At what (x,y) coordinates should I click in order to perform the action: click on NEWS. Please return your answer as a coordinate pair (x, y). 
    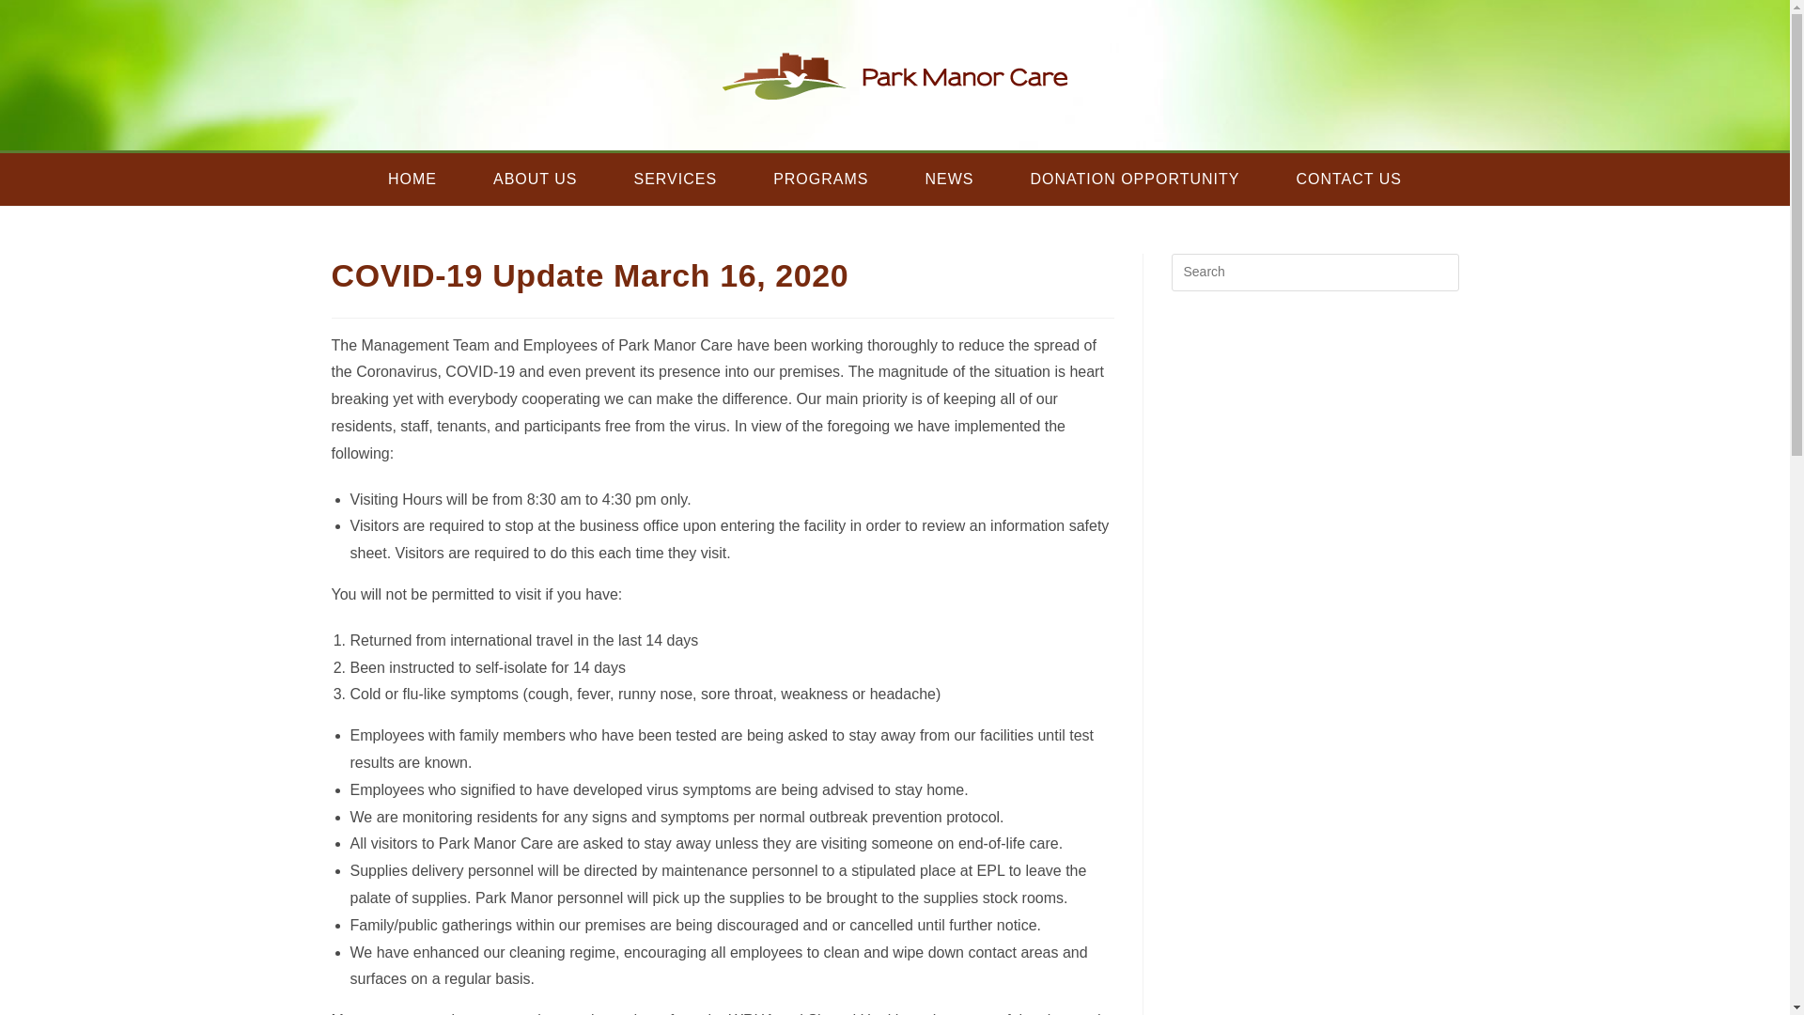
    Looking at the image, I should click on (949, 180).